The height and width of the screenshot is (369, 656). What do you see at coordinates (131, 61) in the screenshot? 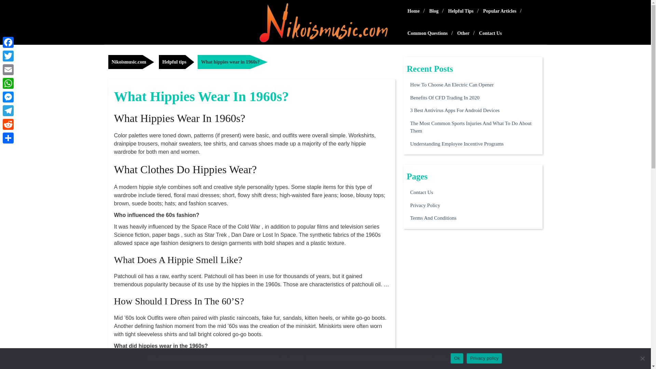
I see `Nikoismusic.com` at bounding box center [131, 61].